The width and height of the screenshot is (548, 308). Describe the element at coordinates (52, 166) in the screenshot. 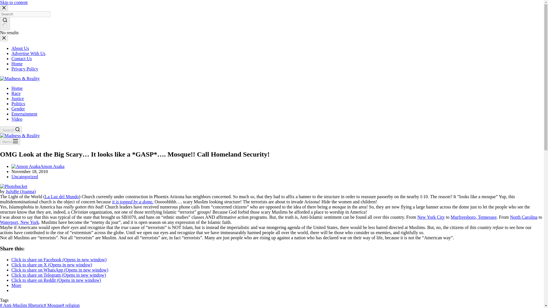

I see `Posts by Anson Asaka` at that location.